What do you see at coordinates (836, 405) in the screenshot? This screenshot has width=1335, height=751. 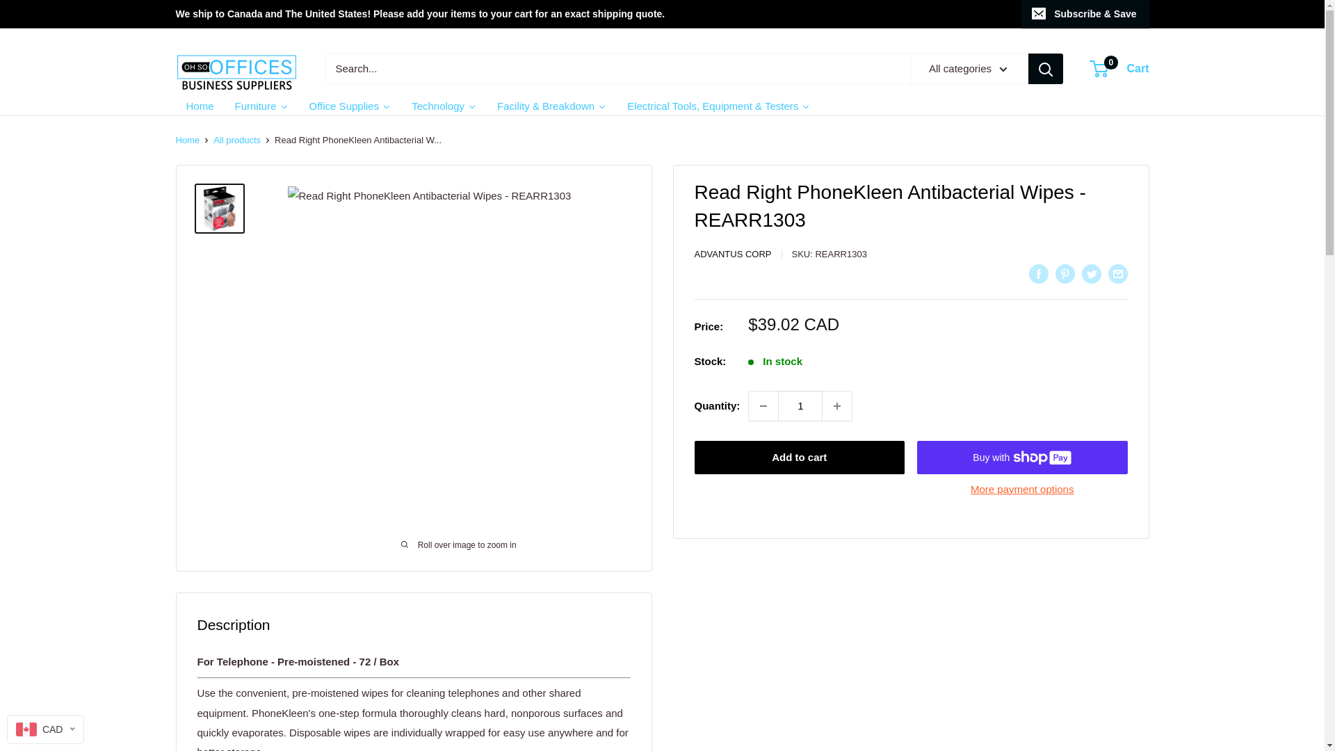 I see `Home` at bounding box center [836, 405].